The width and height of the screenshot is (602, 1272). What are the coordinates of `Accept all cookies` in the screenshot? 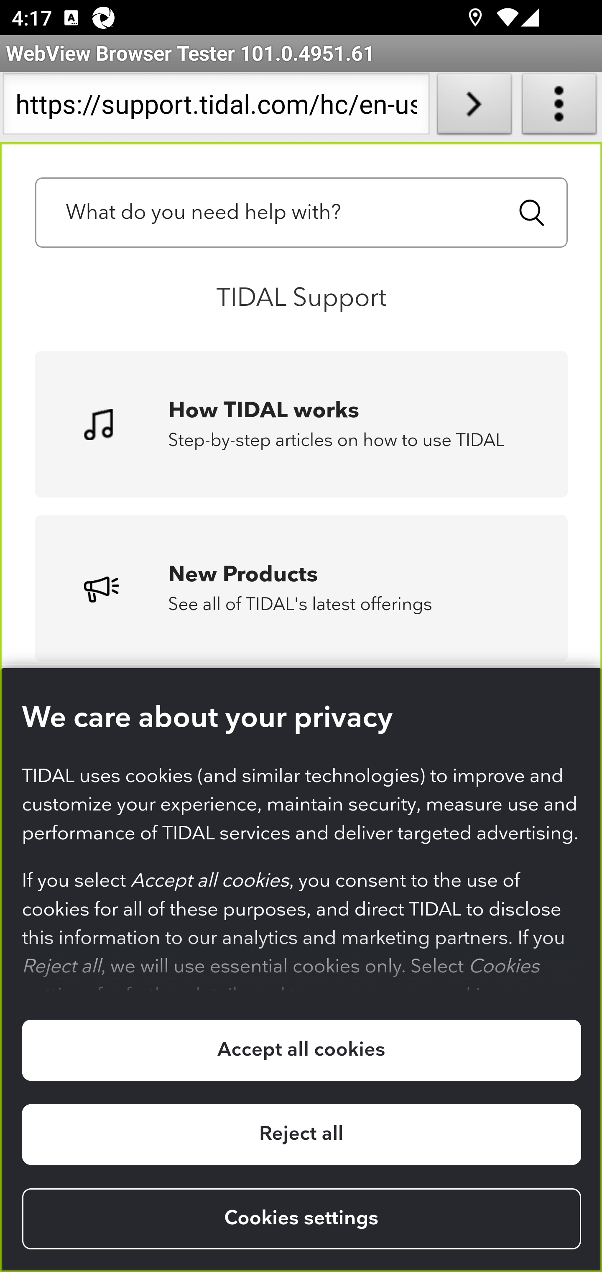 It's located at (301, 1050).